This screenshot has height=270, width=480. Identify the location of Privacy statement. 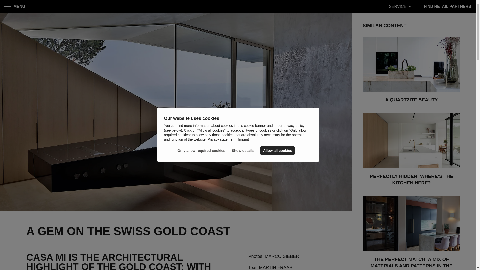
(221, 139).